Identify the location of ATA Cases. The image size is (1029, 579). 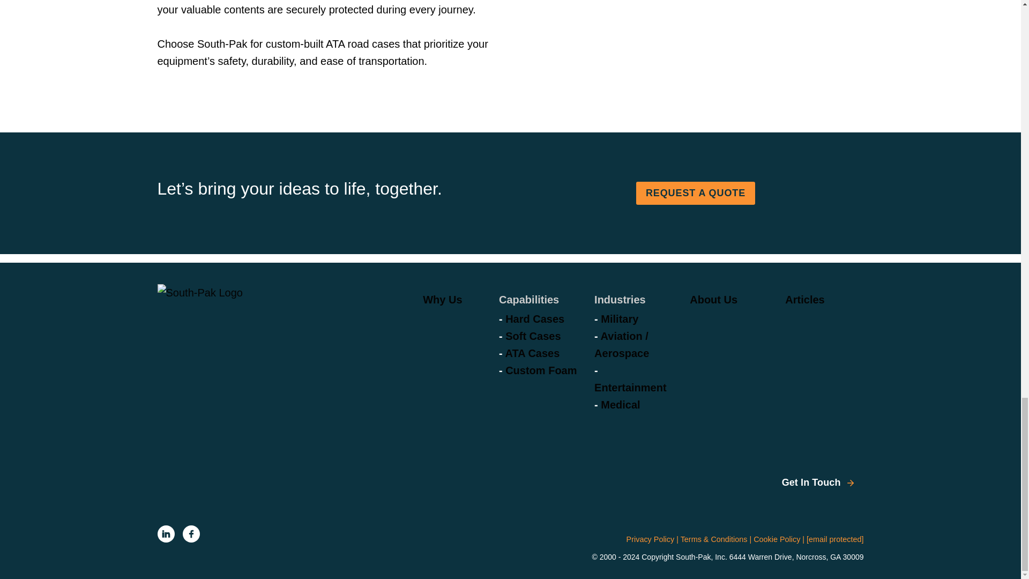
(532, 353).